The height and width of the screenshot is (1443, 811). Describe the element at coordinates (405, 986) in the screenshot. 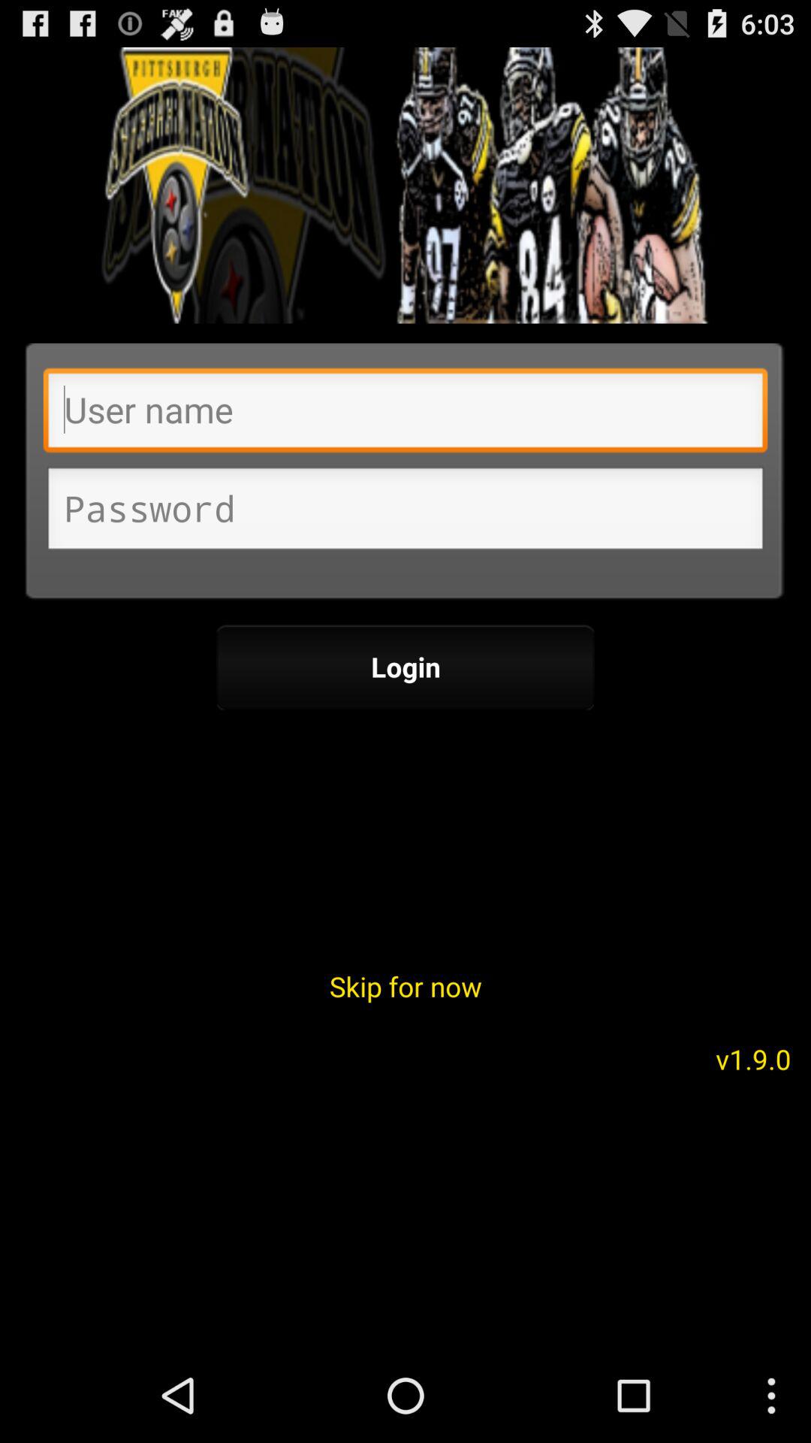

I see `open the icon below the login button` at that location.